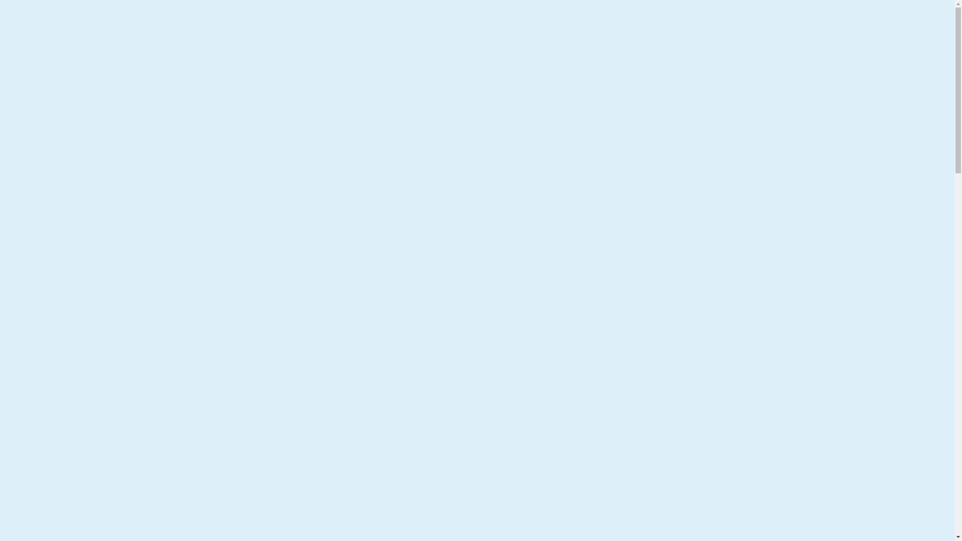 This screenshot has width=962, height=541. What do you see at coordinates (938, 80) in the screenshot?
I see `BLOG` at bounding box center [938, 80].